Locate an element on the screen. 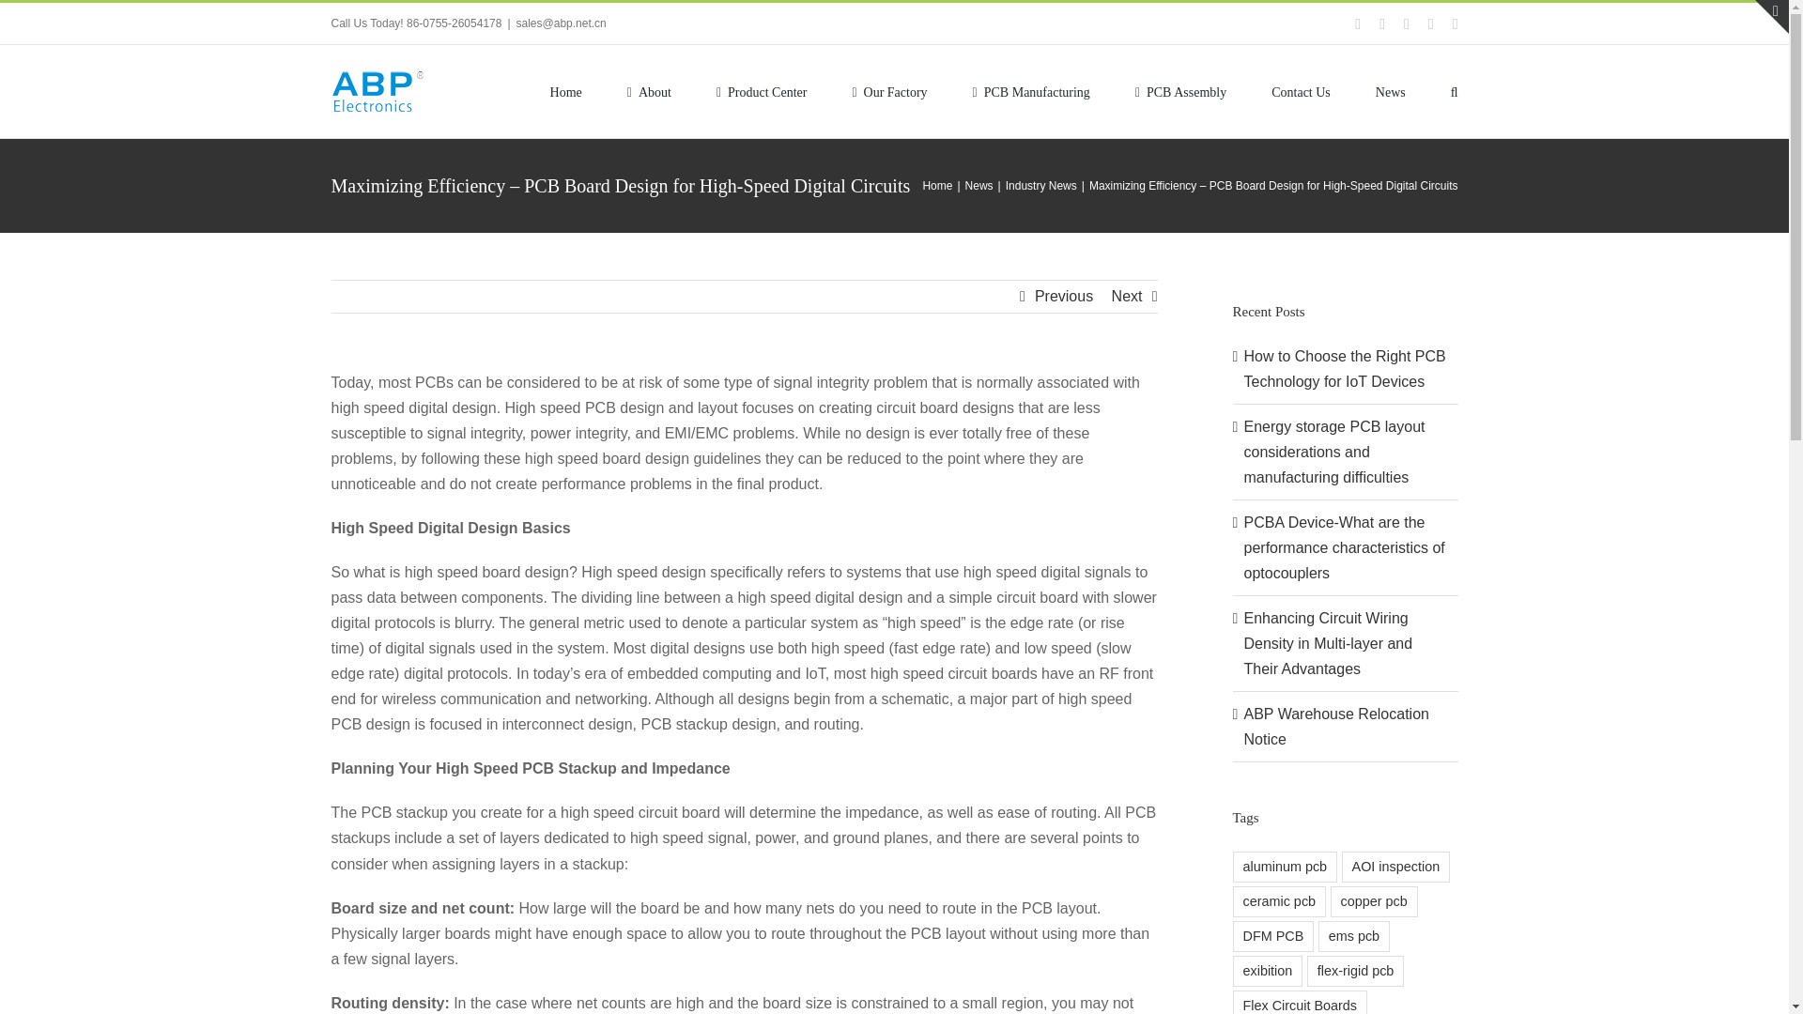 The image size is (1803, 1014). PCB Manufacturing is located at coordinates (1031, 90).